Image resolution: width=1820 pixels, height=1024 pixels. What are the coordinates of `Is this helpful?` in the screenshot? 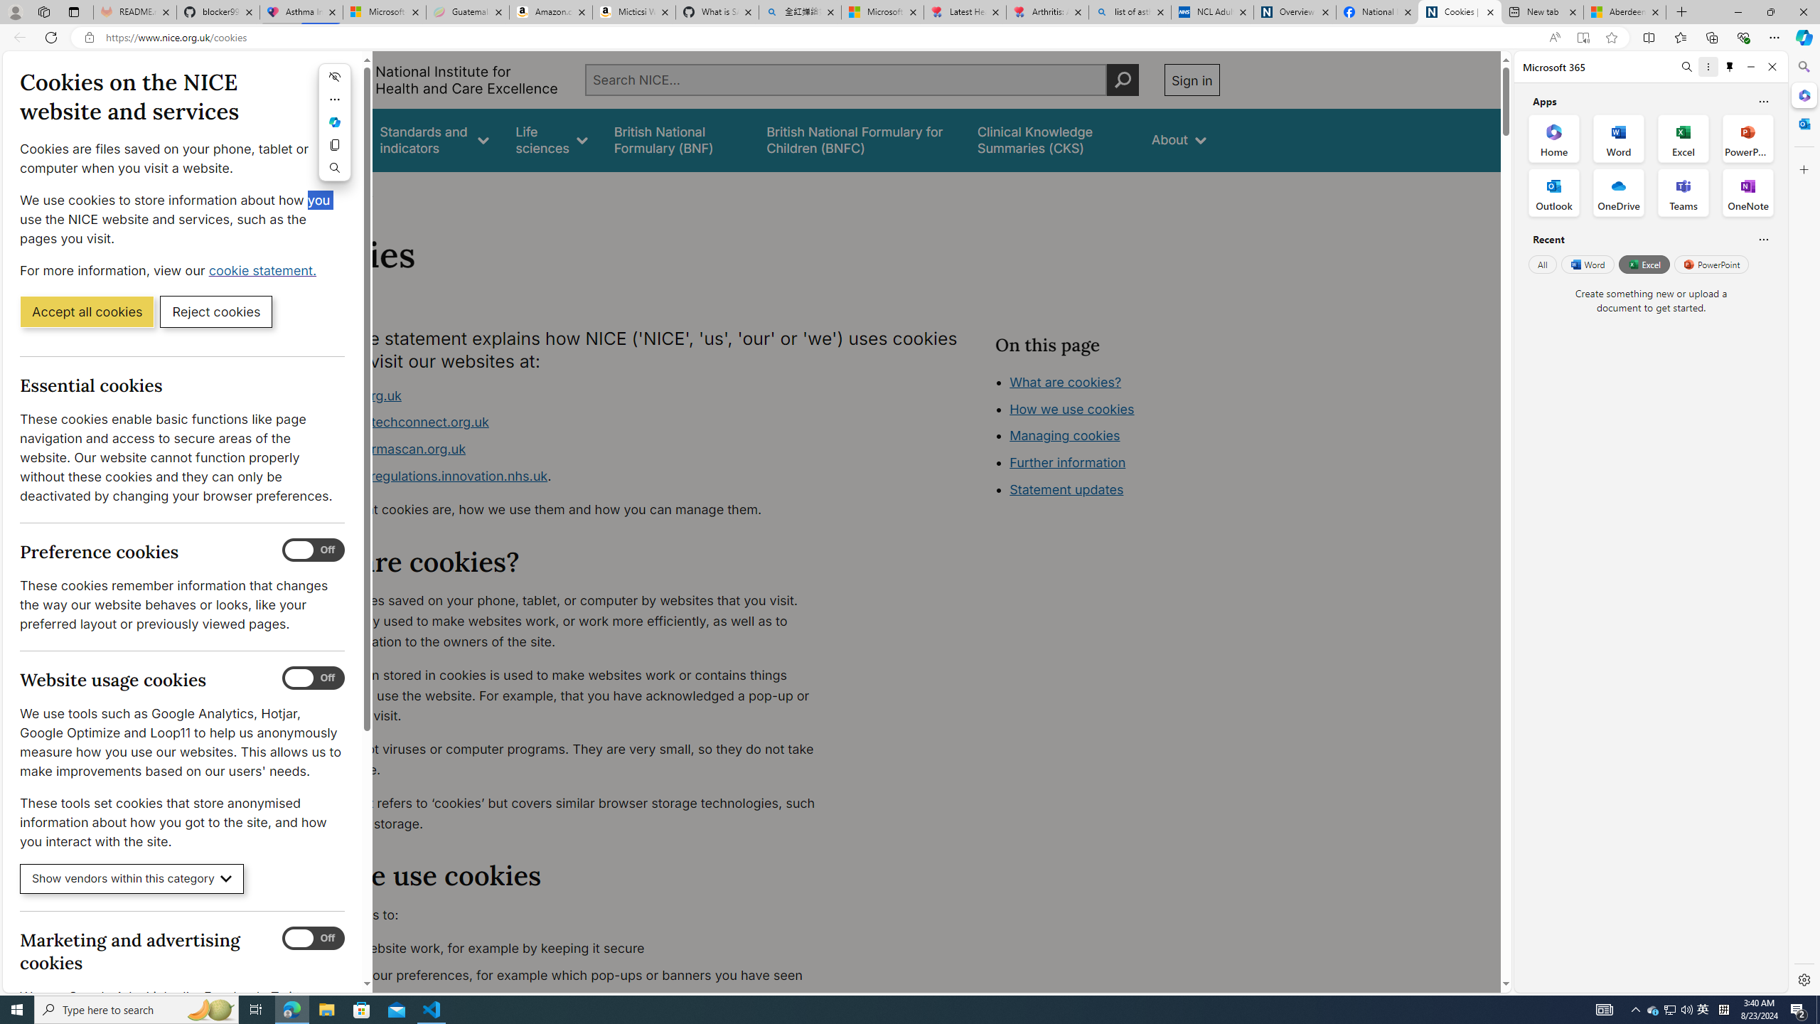 It's located at (1763, 239).